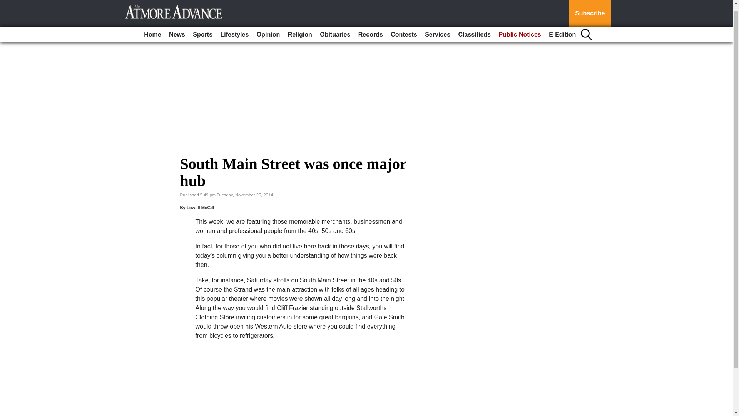 Image resolution: width=739 pixels, height=416 pixels. I want to click on E-Edition, so click(562, 28).